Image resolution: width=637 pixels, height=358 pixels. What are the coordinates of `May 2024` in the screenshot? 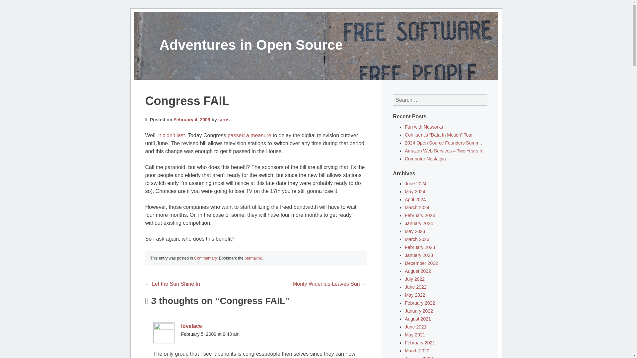 It's located at (415, 192).